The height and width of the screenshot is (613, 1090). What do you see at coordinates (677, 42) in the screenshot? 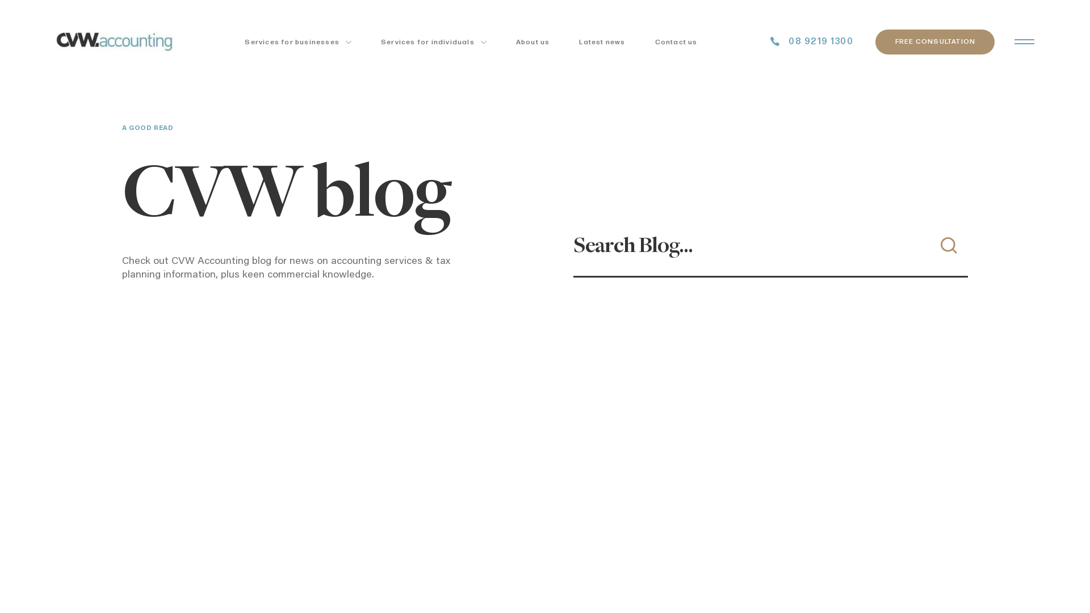
I see `Contact us` at bounding box center [677, 42].